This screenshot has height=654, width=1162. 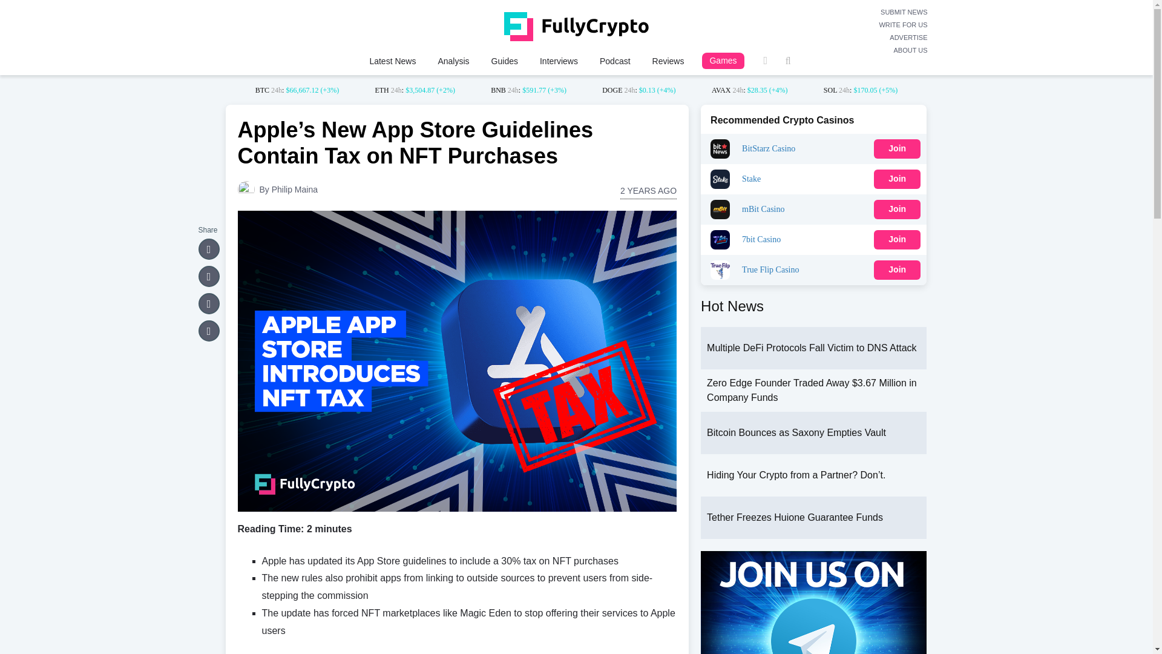 I want to click on Podcast, so click(x=615, y=61).